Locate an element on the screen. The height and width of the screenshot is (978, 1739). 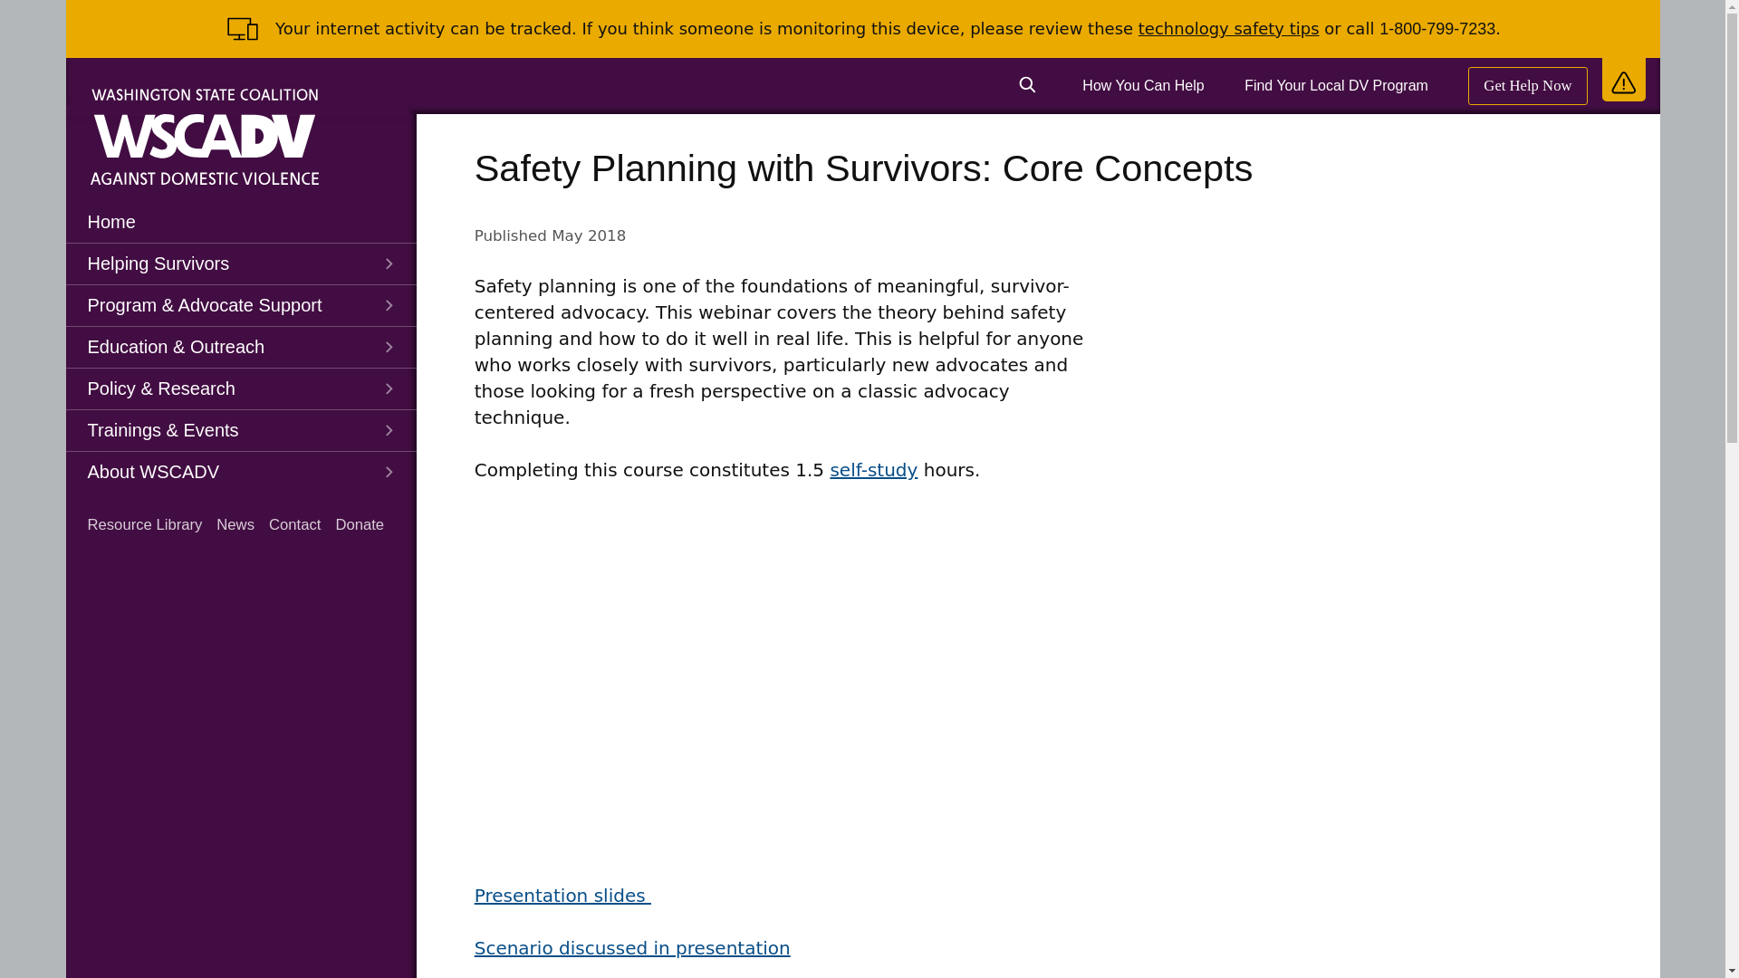
Safety Banner is located at coordinates (1623, 78).